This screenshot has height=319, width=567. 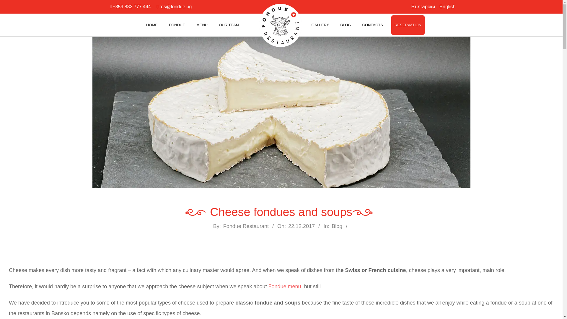 What do you see at coordinates (408, 25) in the screenshot?
I see `RESERVATION` at bounding box center [408, 25].